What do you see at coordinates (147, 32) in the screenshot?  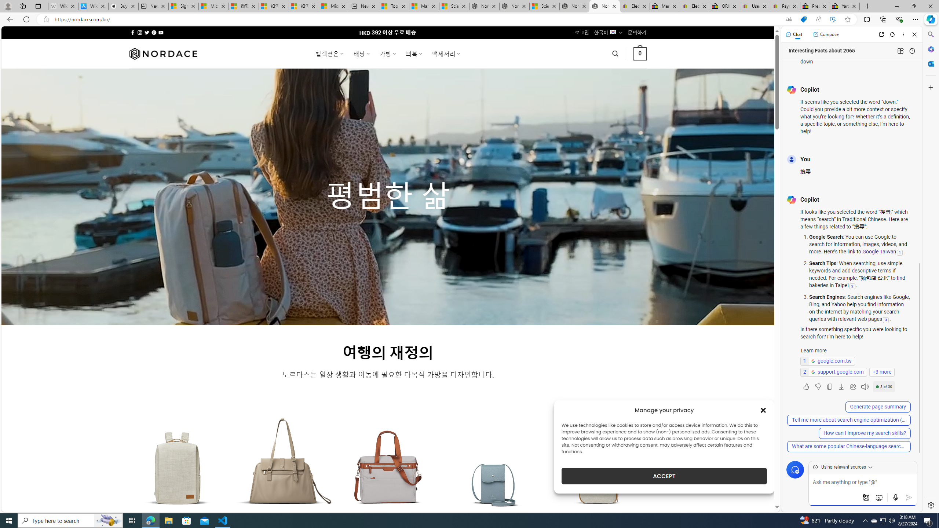 I see `Follow on Twitter` at bounding box center [147, 32].